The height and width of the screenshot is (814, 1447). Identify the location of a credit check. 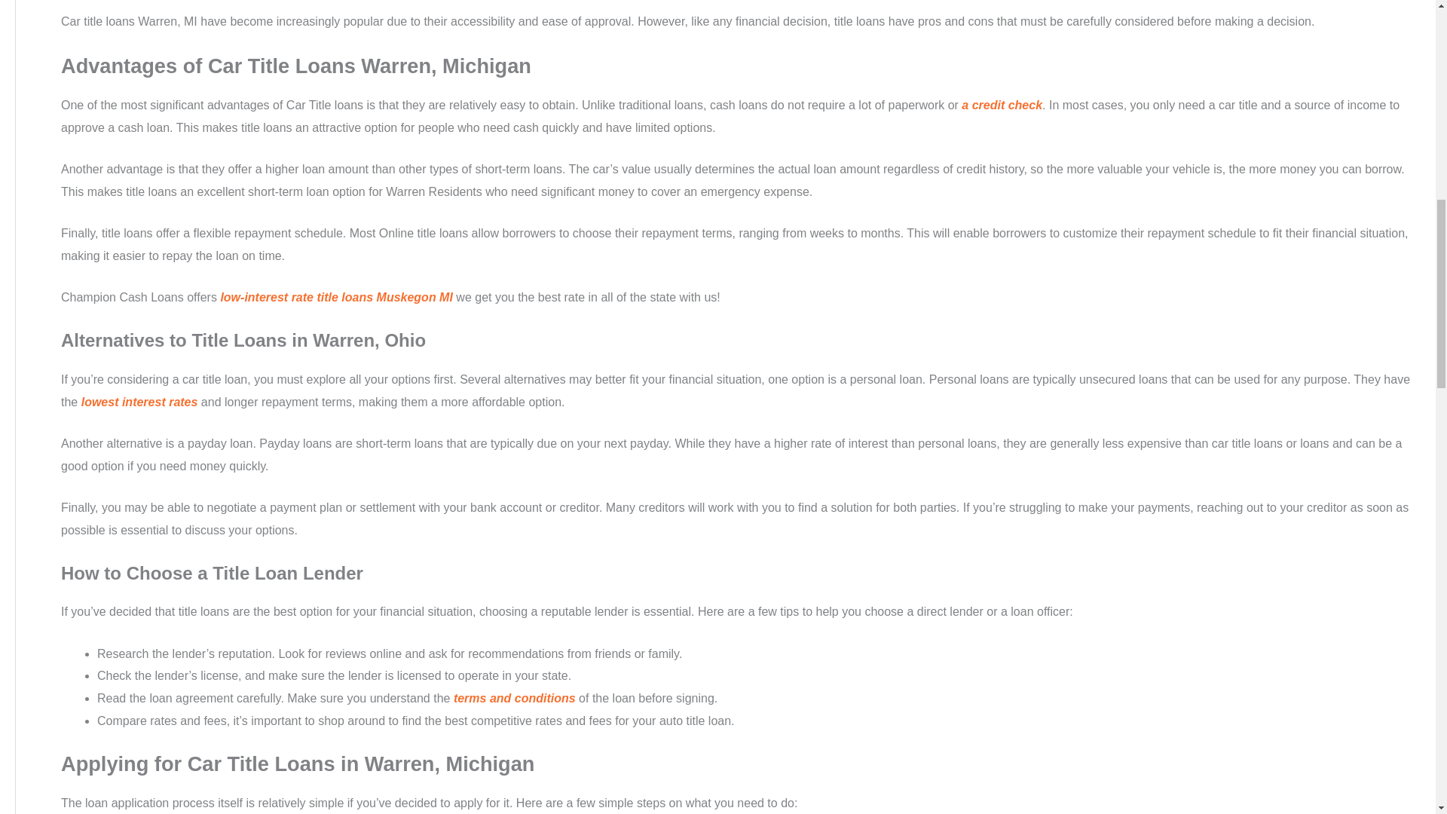
(1002, 104).